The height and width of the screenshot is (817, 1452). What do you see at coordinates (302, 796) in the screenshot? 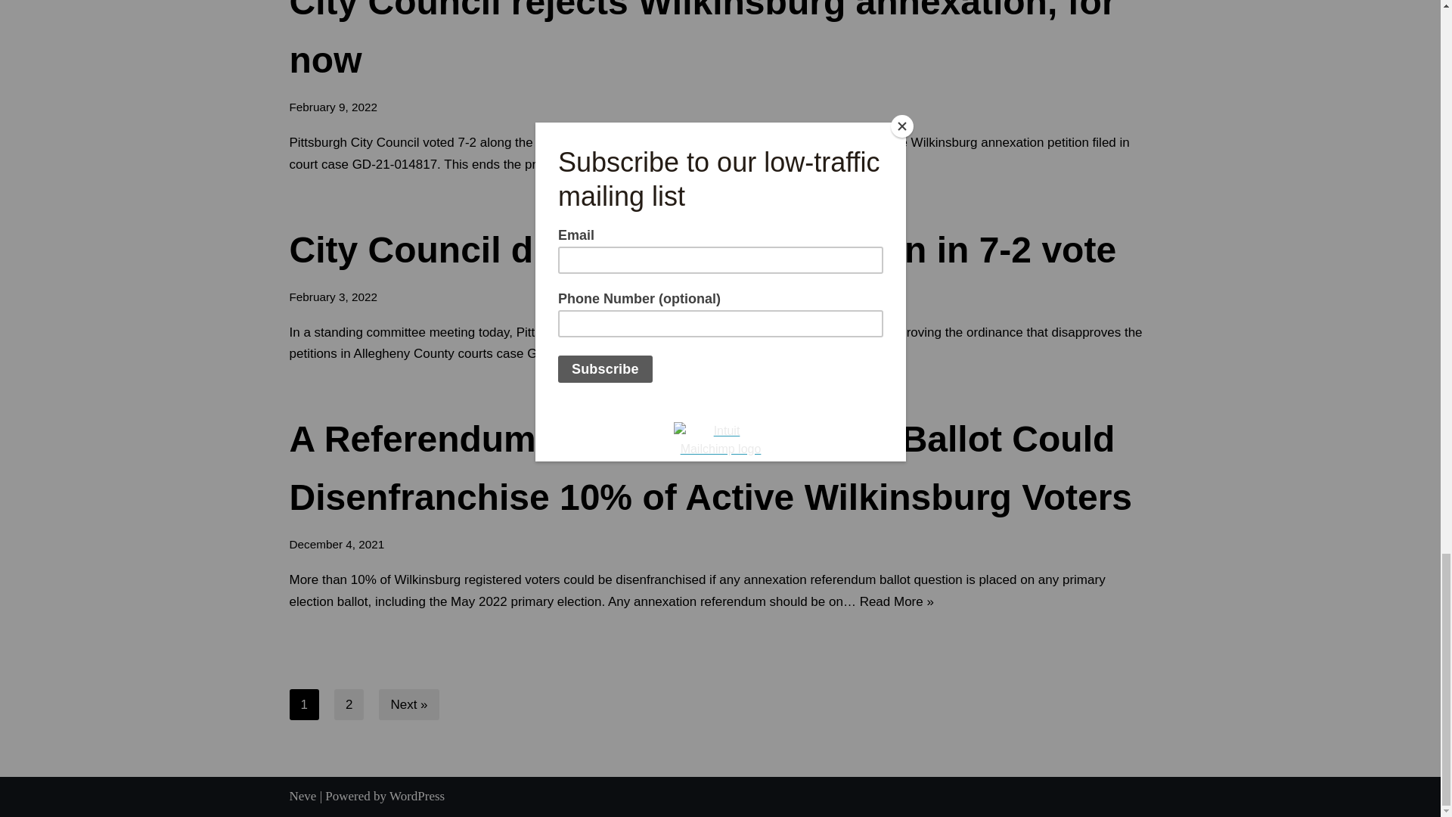
I see `Neve` at bounding box center [302, 796].